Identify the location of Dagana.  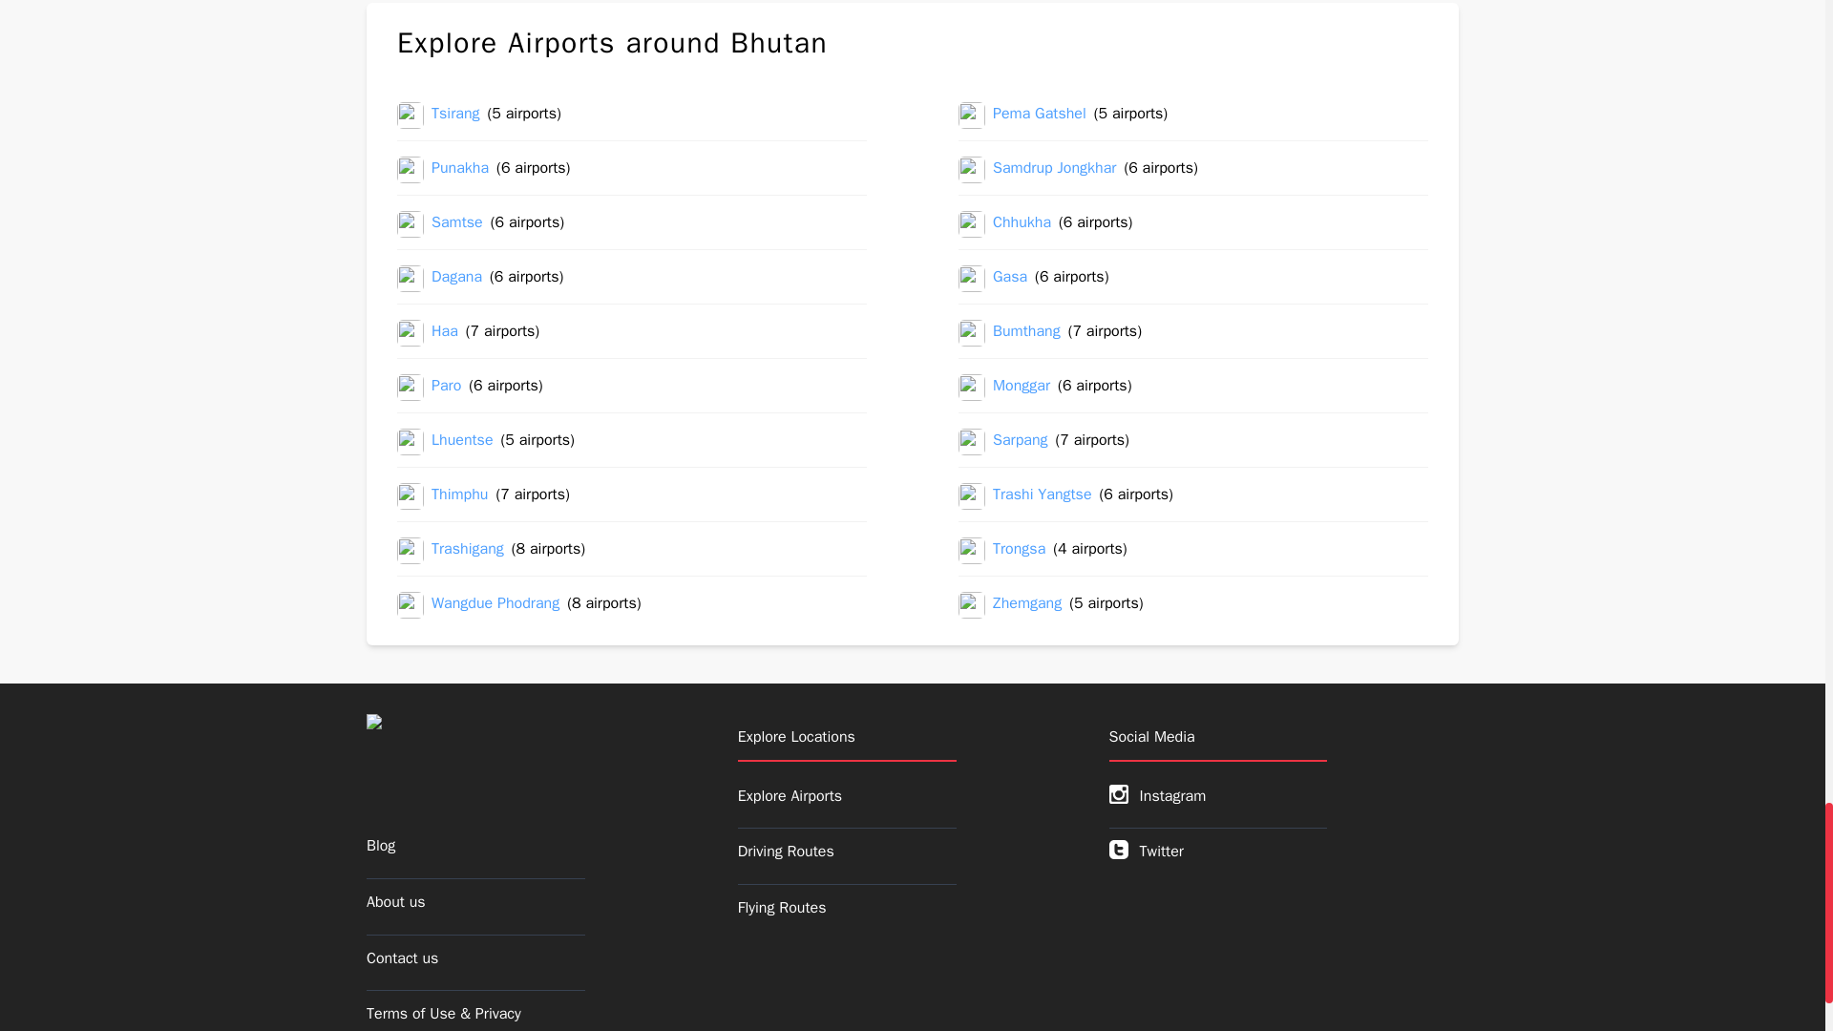
(456, 278).